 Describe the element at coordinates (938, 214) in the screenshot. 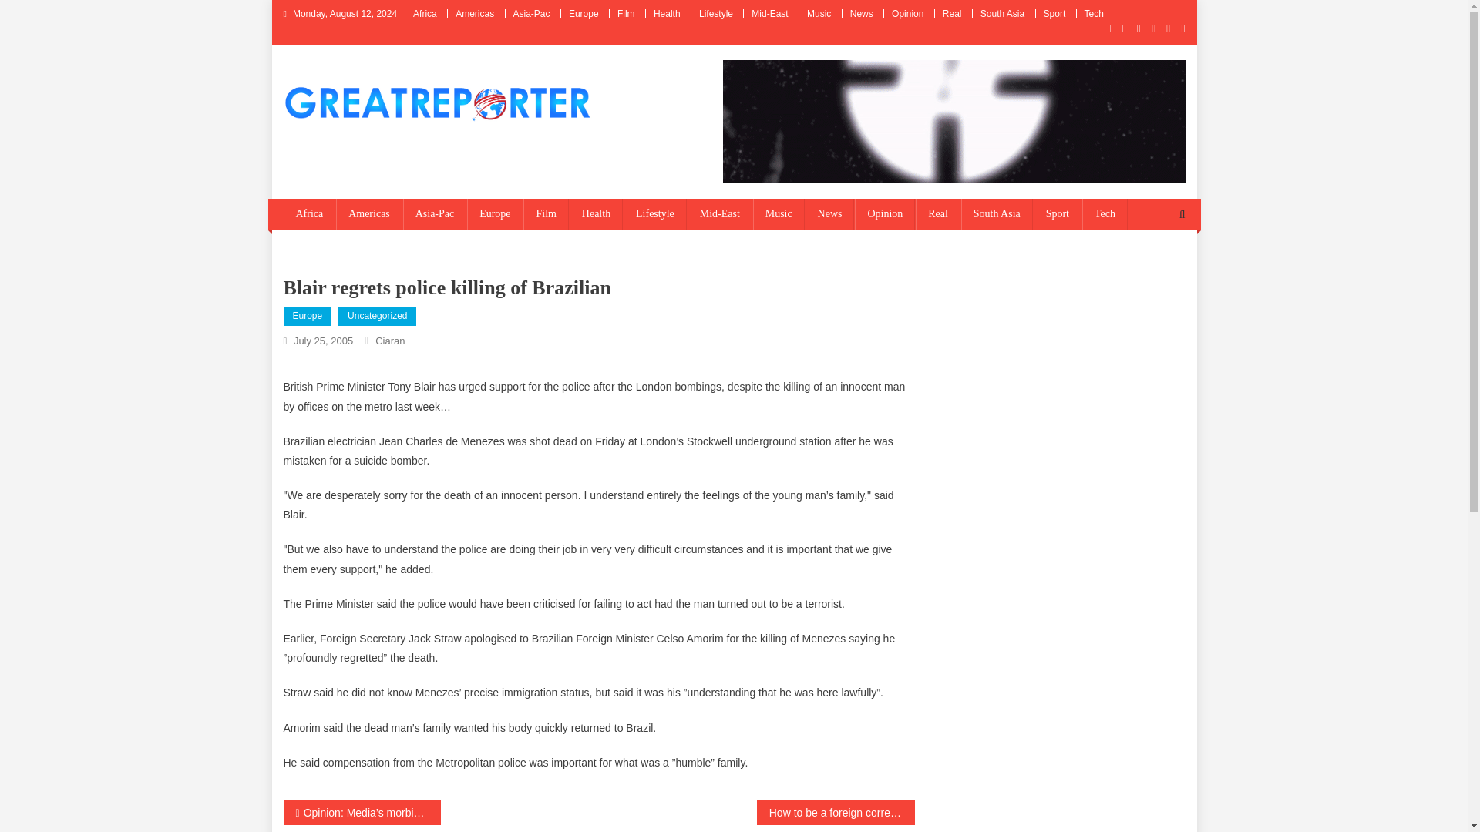

I see `Real` at that location.